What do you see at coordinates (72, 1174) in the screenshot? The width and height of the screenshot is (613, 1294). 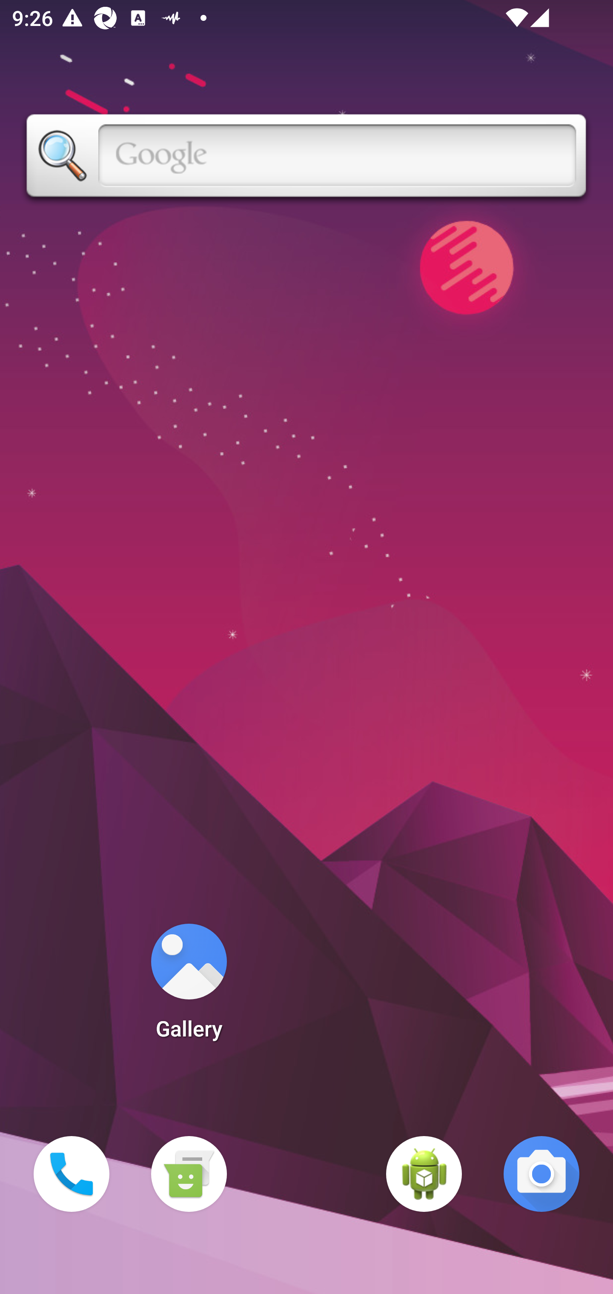 I see `Phone` at bounding box center [72, 1174].